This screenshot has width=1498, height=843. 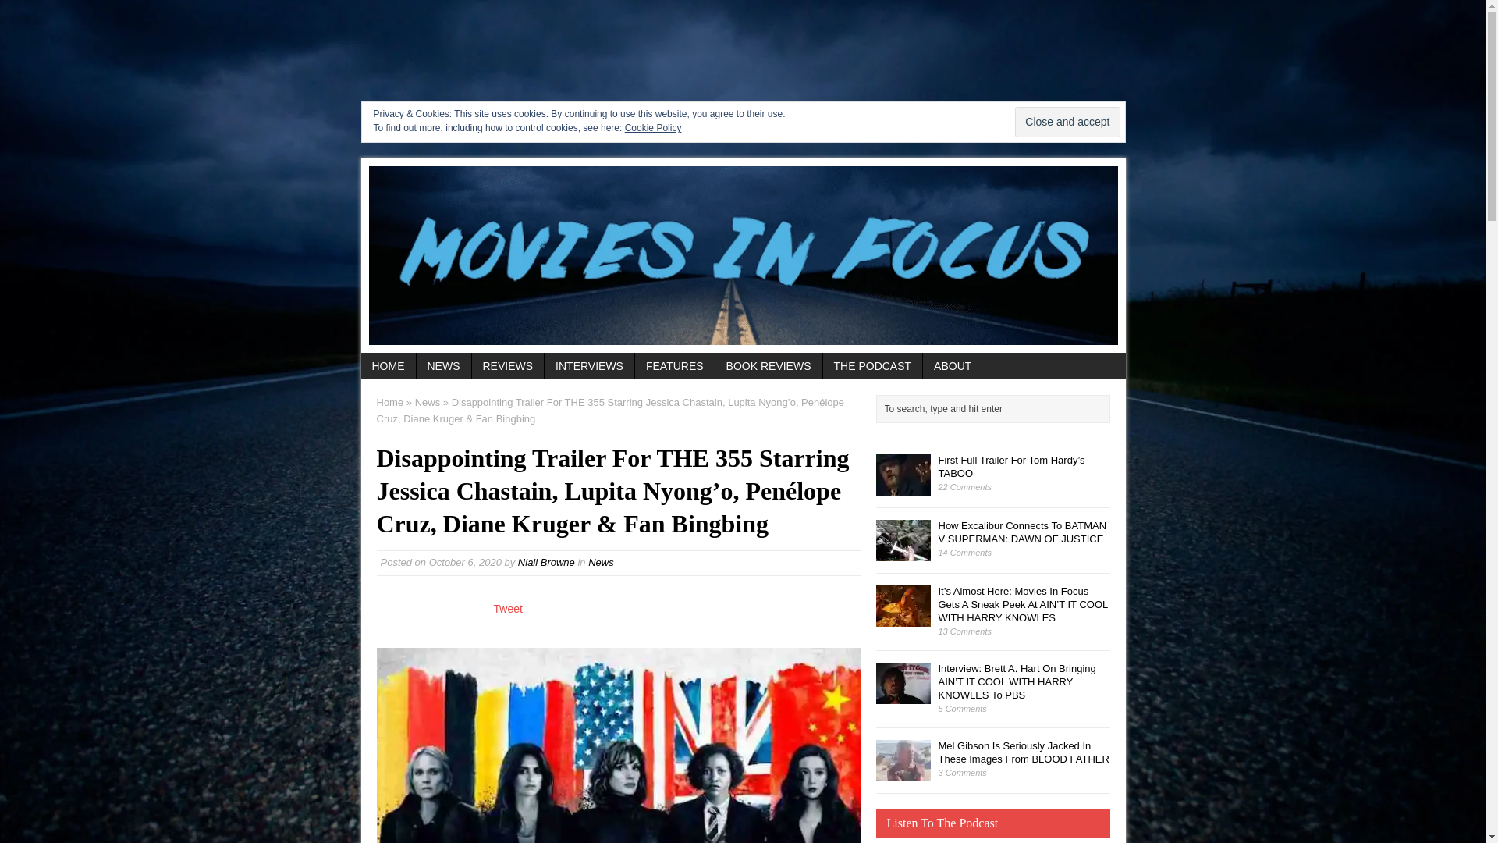 I want to click on FEATURES, so click(x=674, y=366).